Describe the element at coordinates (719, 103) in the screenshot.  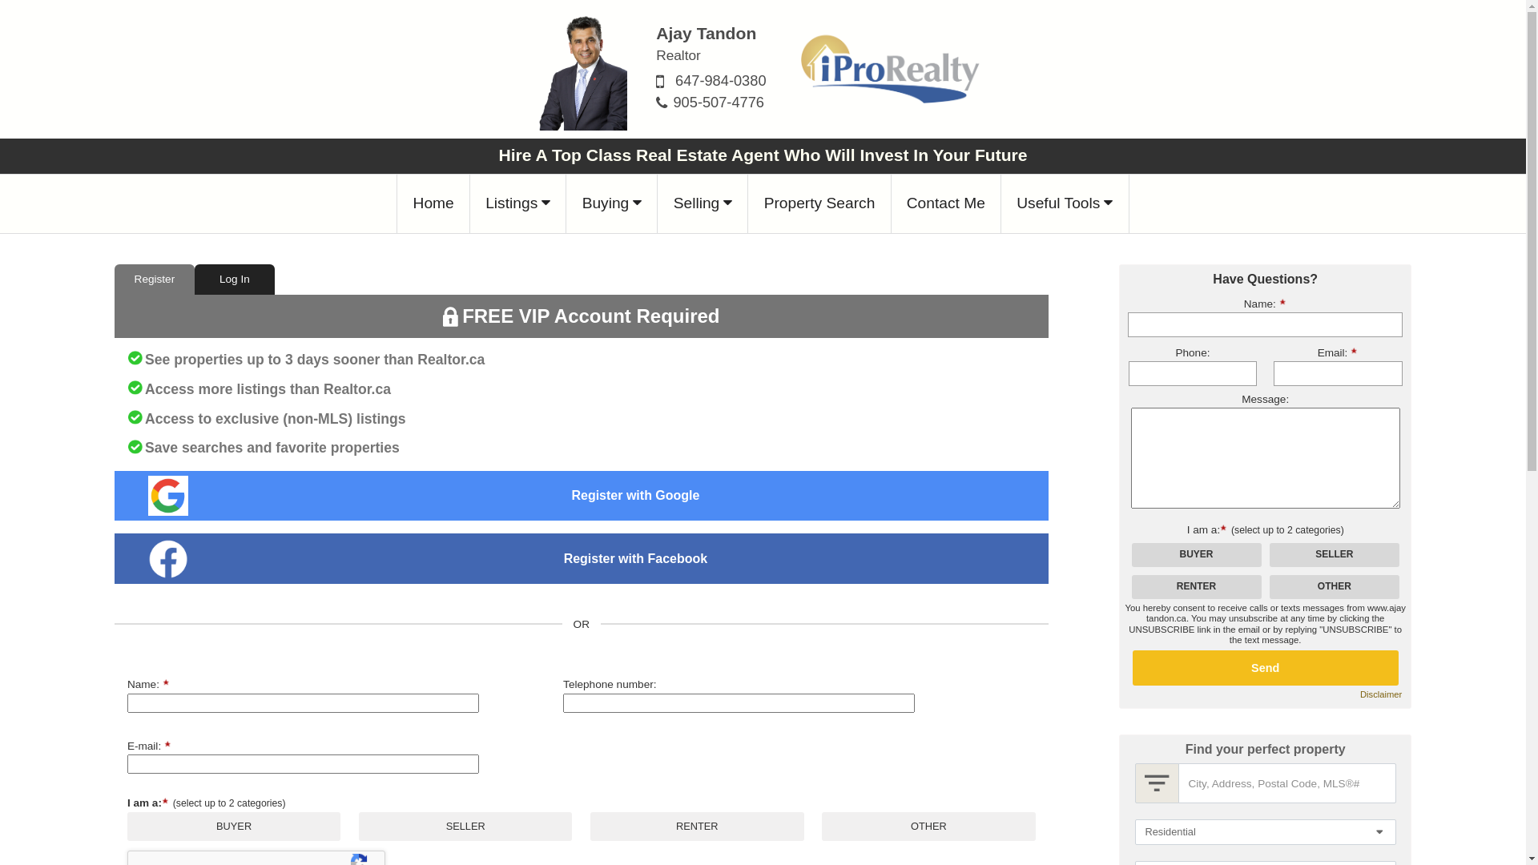
I see `905-507-4776` at that location.